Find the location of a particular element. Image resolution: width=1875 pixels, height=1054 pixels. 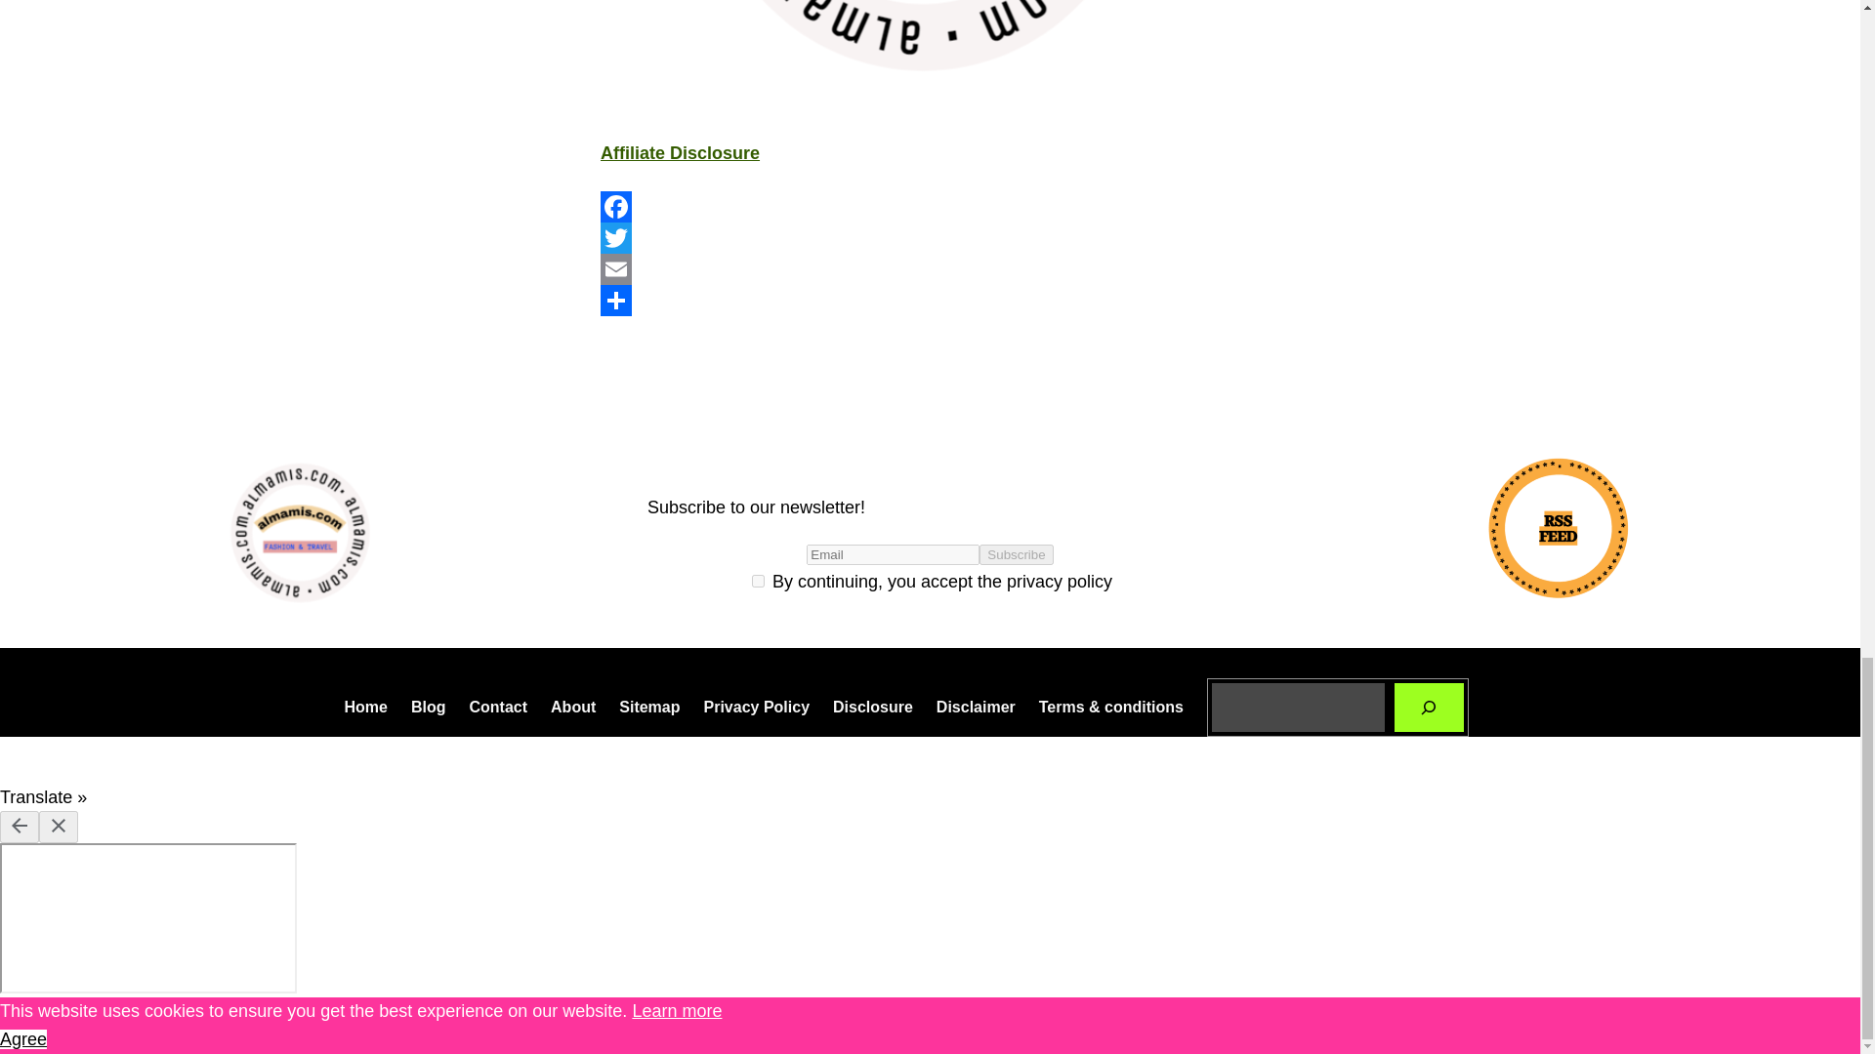

on is located at coordinates (758, 580).